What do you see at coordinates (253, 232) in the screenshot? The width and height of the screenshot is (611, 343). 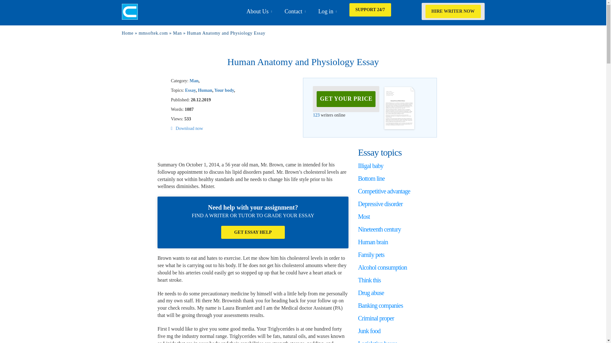 I see `GET ESSAY HELP` at bounding box center [253, 232].